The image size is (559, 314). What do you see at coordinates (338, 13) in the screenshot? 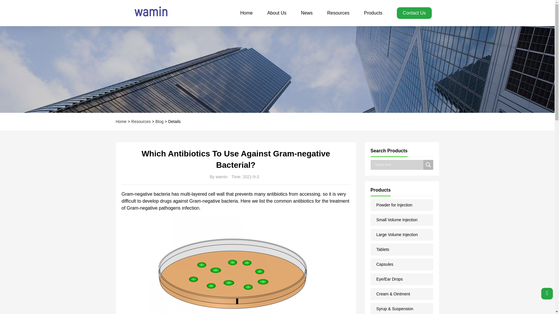
I see `Resources` at bounding box center [338, 13].